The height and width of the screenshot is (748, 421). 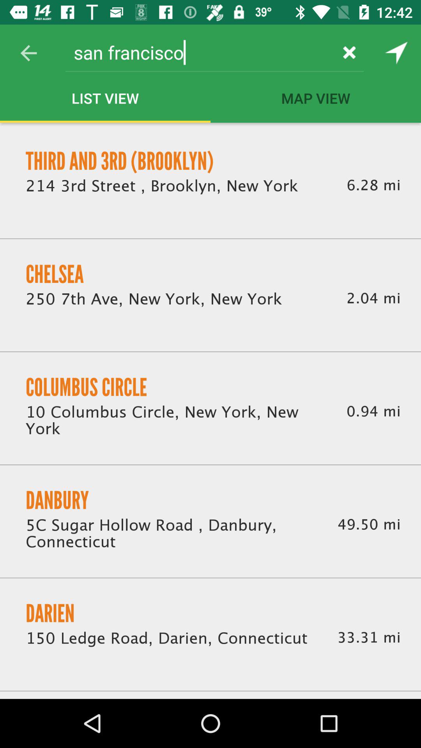 I want to click on choose the icon next to the san francisco item, so click(x=28, y=53).